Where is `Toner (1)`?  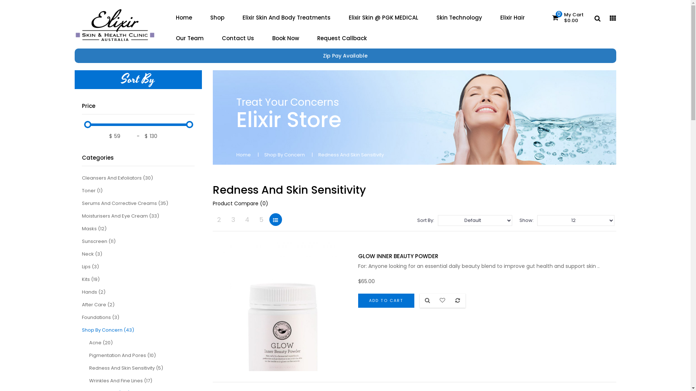 Toner (1) is located at coordinates (92, 190).